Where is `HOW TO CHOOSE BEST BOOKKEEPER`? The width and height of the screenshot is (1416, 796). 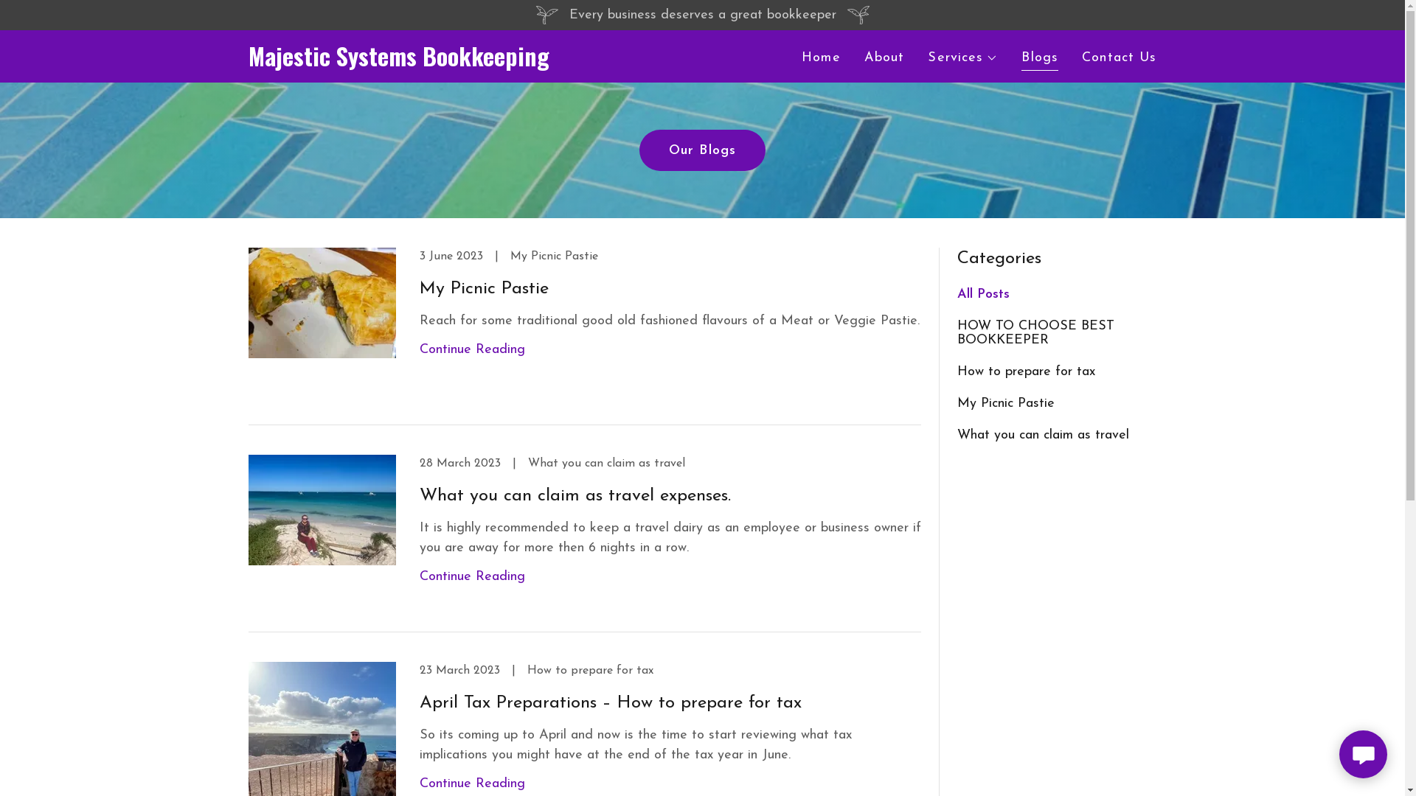 HOW TO CHOOSE BEST BOOKKEEPER is located at coordinates (1058, 333).